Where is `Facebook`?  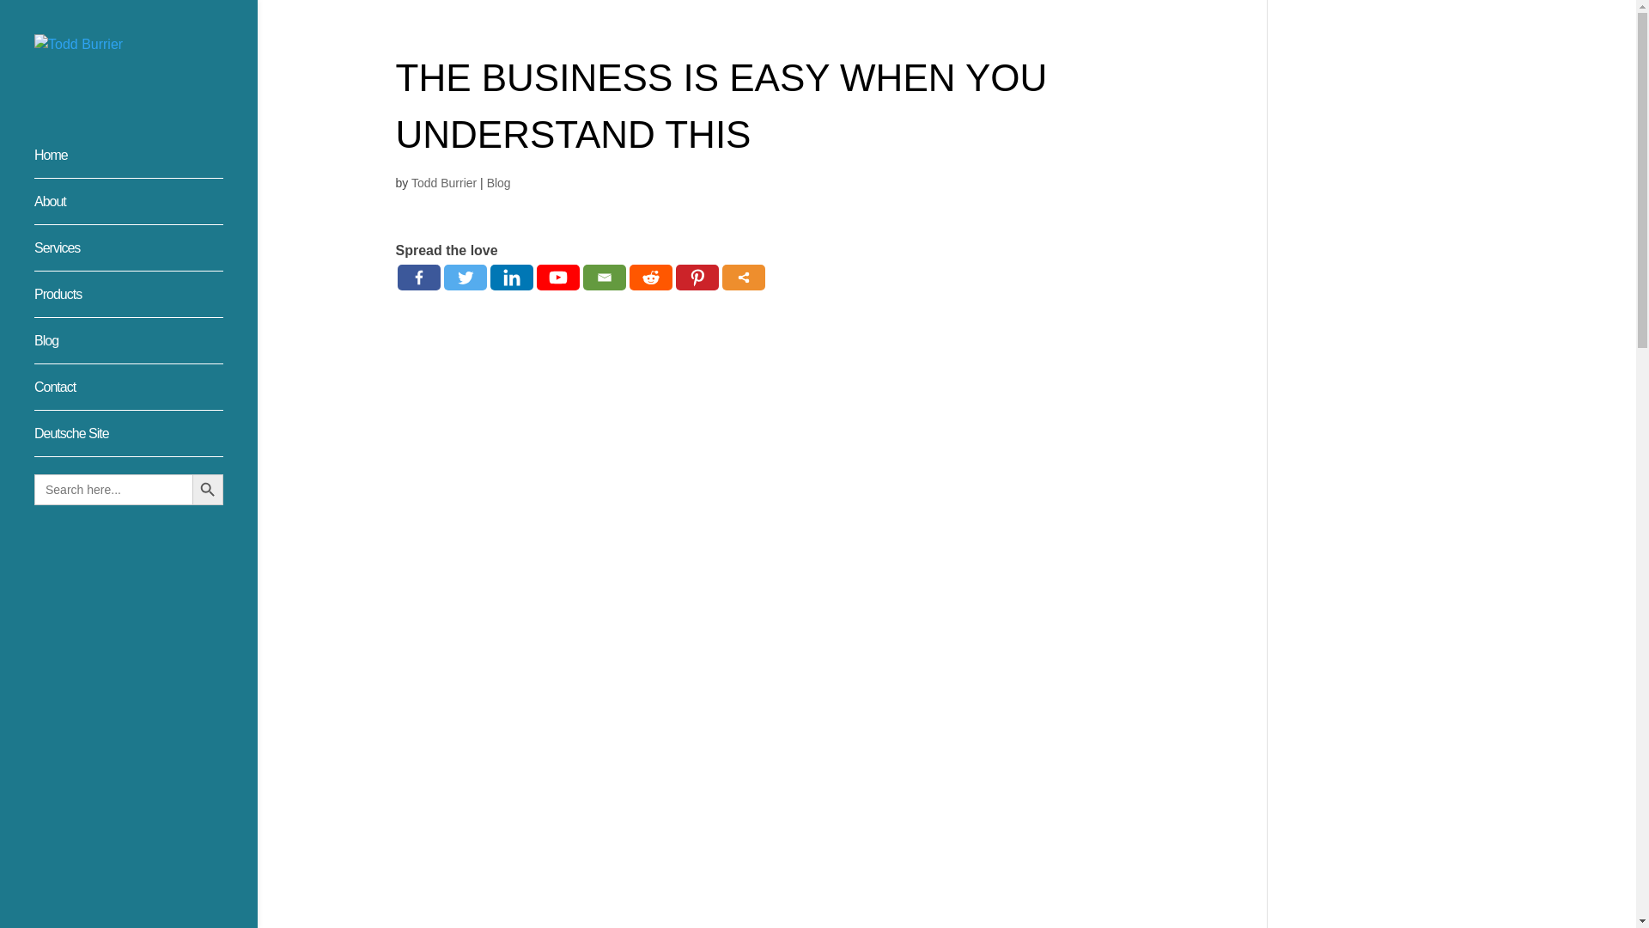
Facebook is located at coordinates (418, 277).